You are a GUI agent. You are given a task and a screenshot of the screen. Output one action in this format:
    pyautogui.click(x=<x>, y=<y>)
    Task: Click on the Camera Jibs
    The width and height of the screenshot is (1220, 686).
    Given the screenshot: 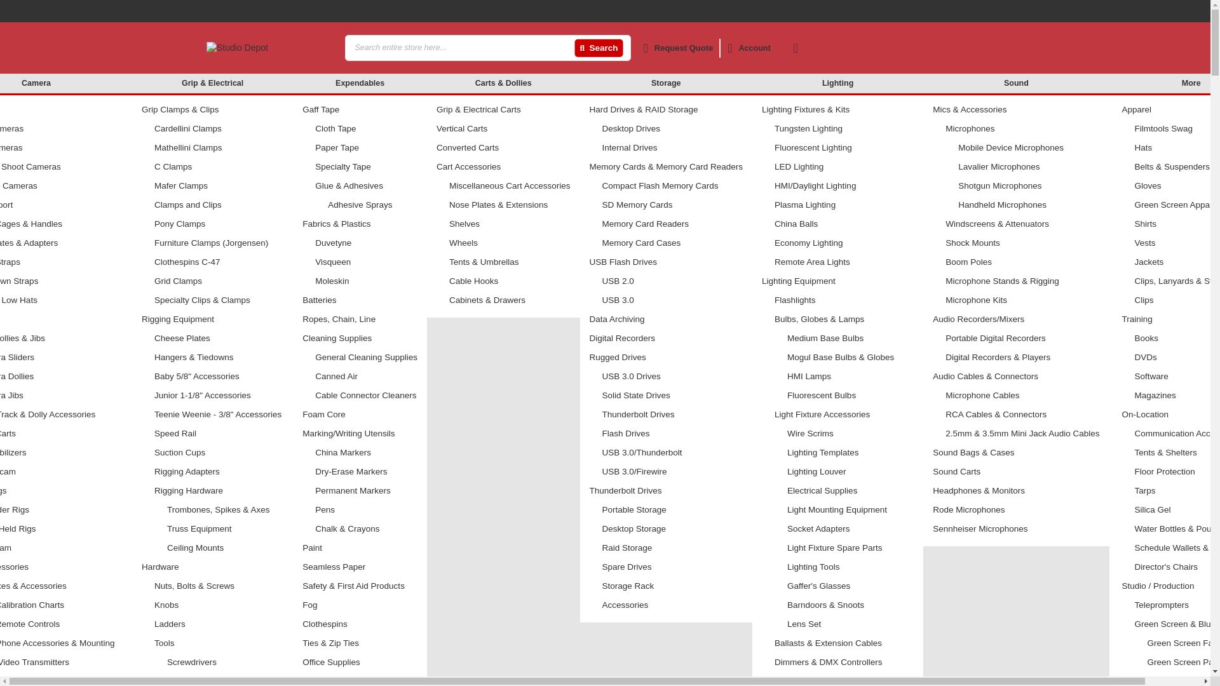 What is the action you would take?
    pyautogui.click(x=62, y=395)
    